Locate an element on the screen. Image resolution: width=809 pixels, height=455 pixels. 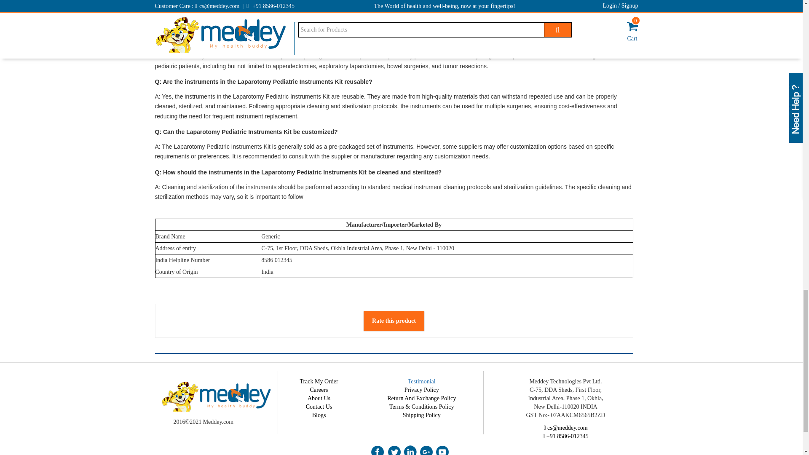
About Us is located at coordinates (319, 398).